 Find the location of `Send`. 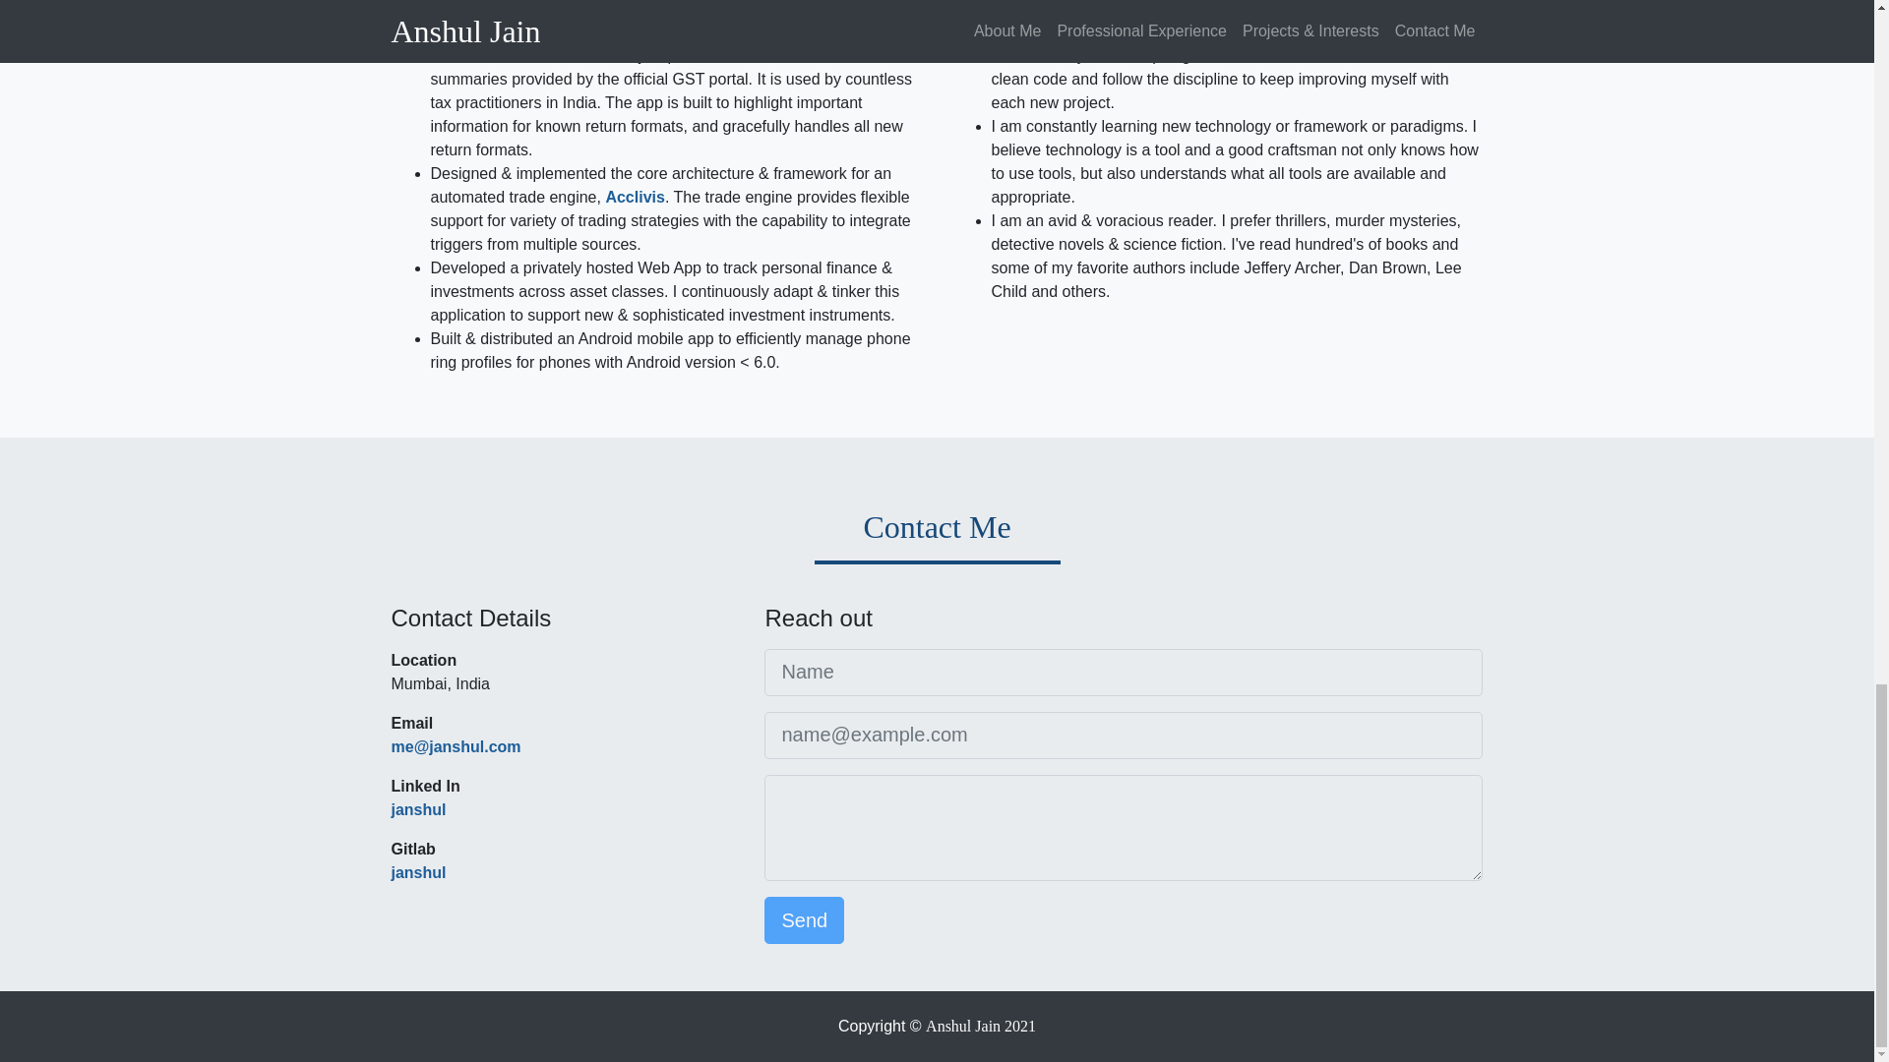

Send is located at coordinates (805, 920).